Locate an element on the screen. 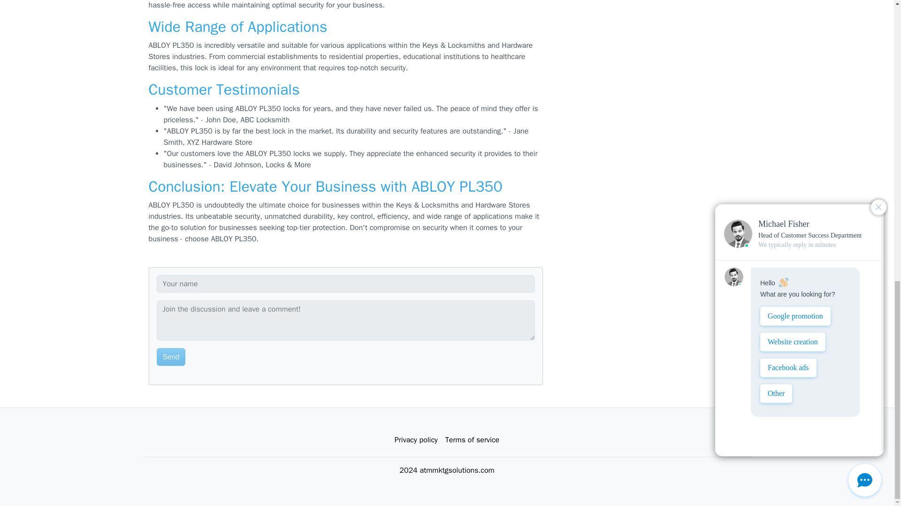  Terms of service is located at coordinates (472, 440).